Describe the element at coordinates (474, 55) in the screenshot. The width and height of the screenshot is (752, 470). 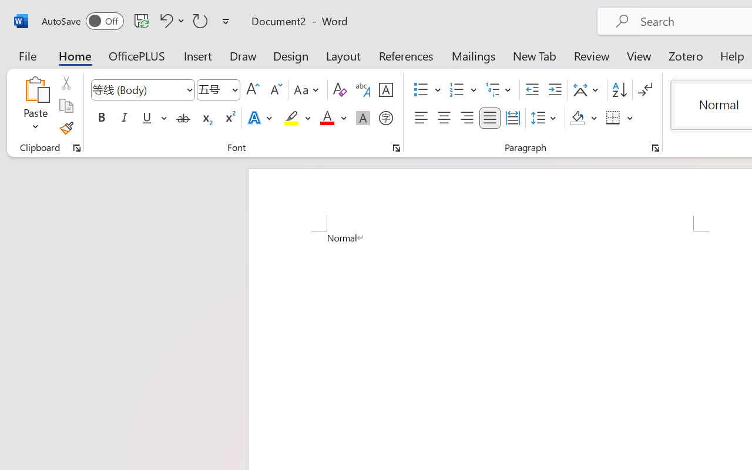
I see `Mailings` at that location.